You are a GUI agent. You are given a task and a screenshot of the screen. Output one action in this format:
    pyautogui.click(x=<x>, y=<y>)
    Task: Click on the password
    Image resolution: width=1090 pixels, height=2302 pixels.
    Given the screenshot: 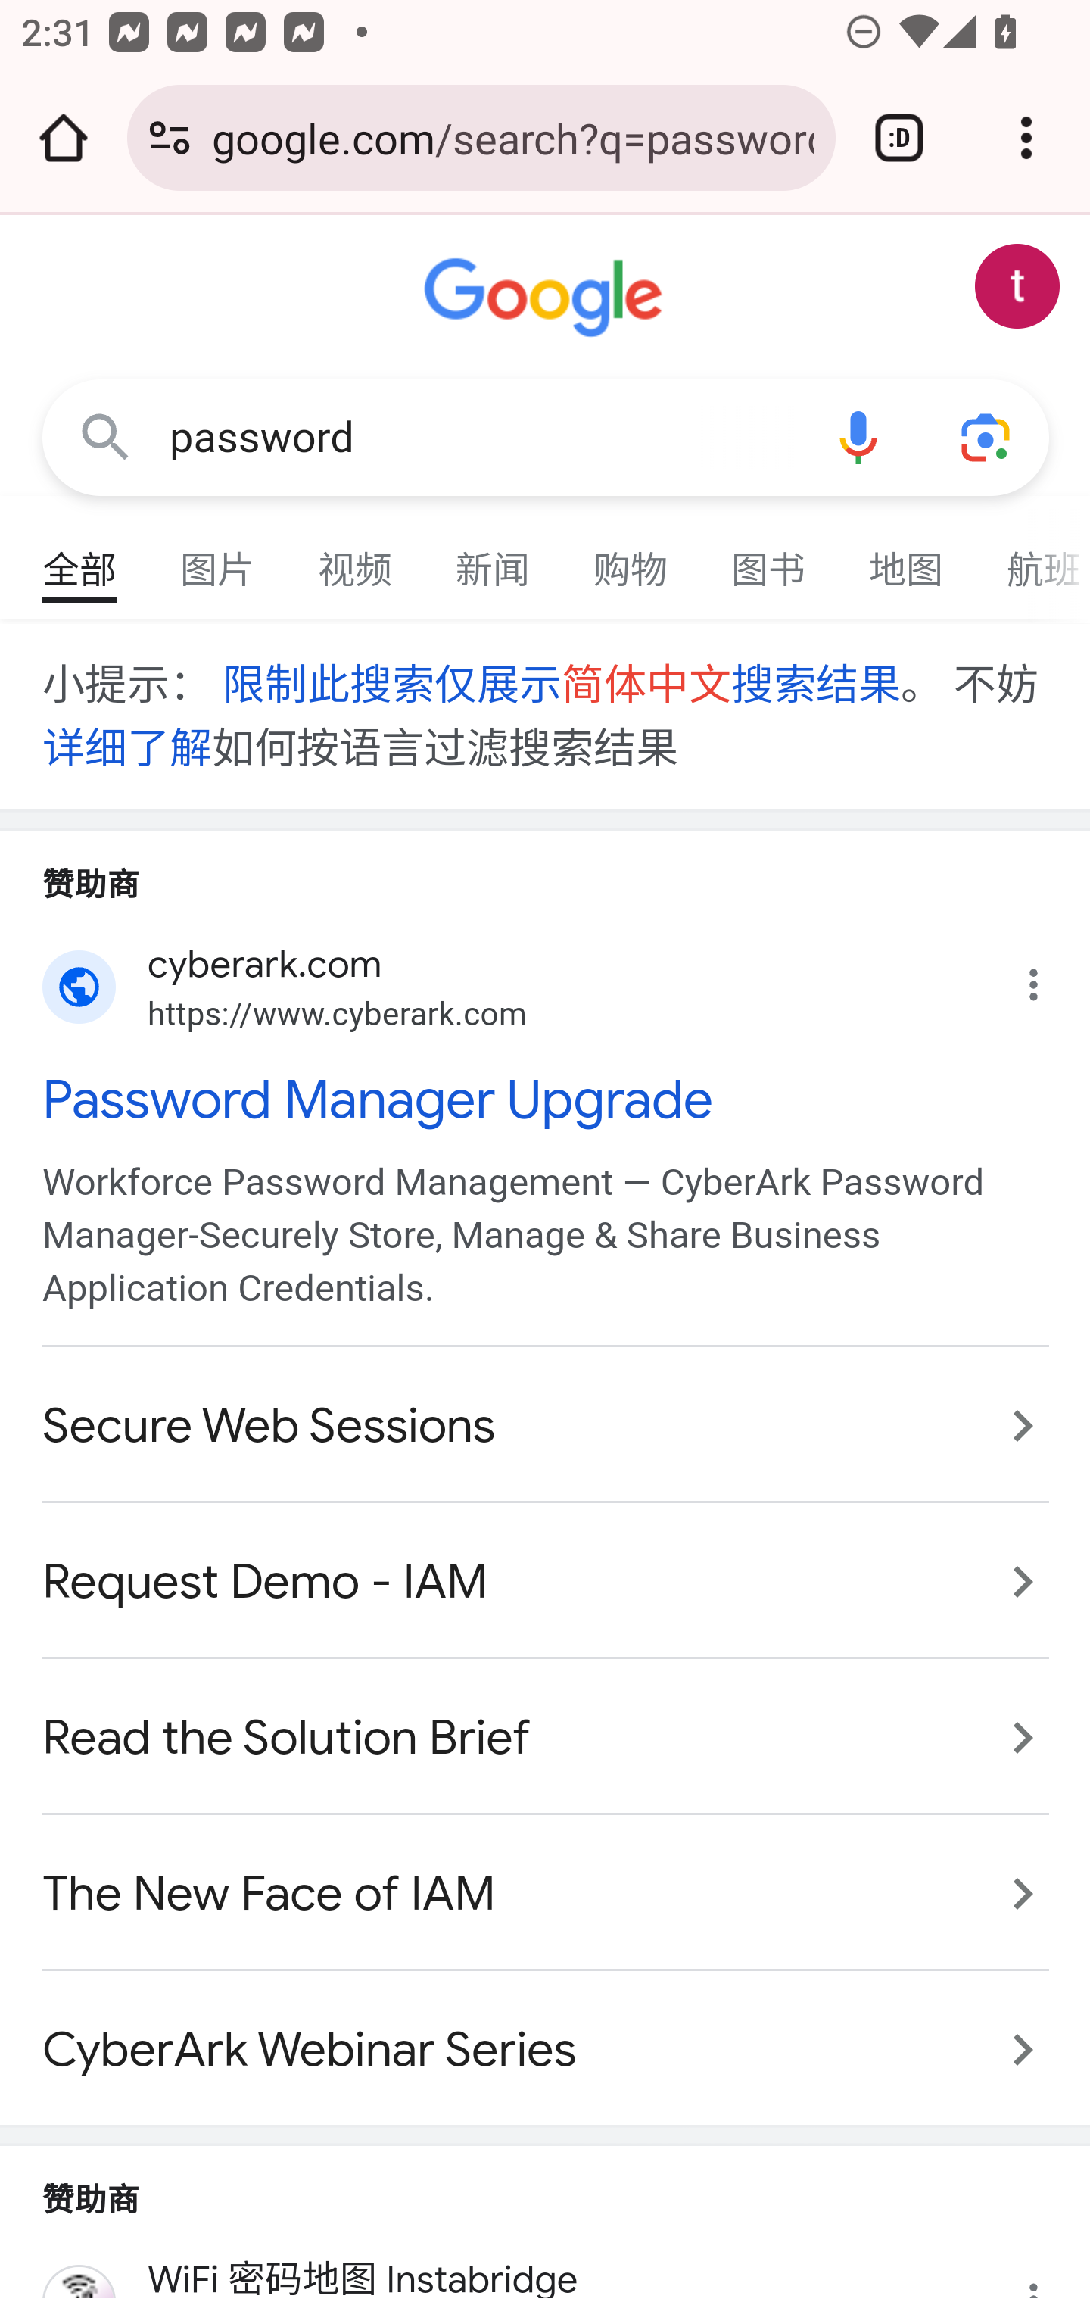 What is the action you would take?
    pyautogui.click(x=481, y=438)
    